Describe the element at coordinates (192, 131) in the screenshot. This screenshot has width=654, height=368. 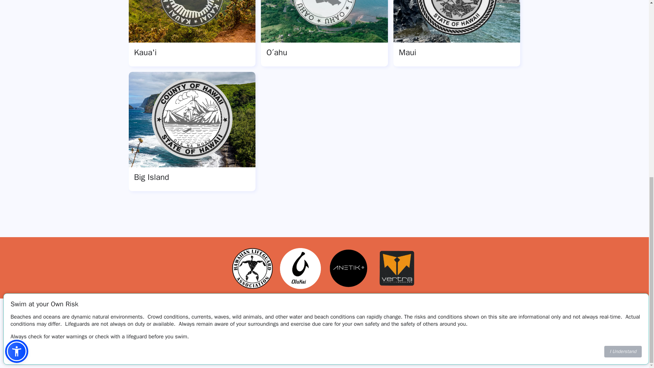
I see `Big Island` at that location.